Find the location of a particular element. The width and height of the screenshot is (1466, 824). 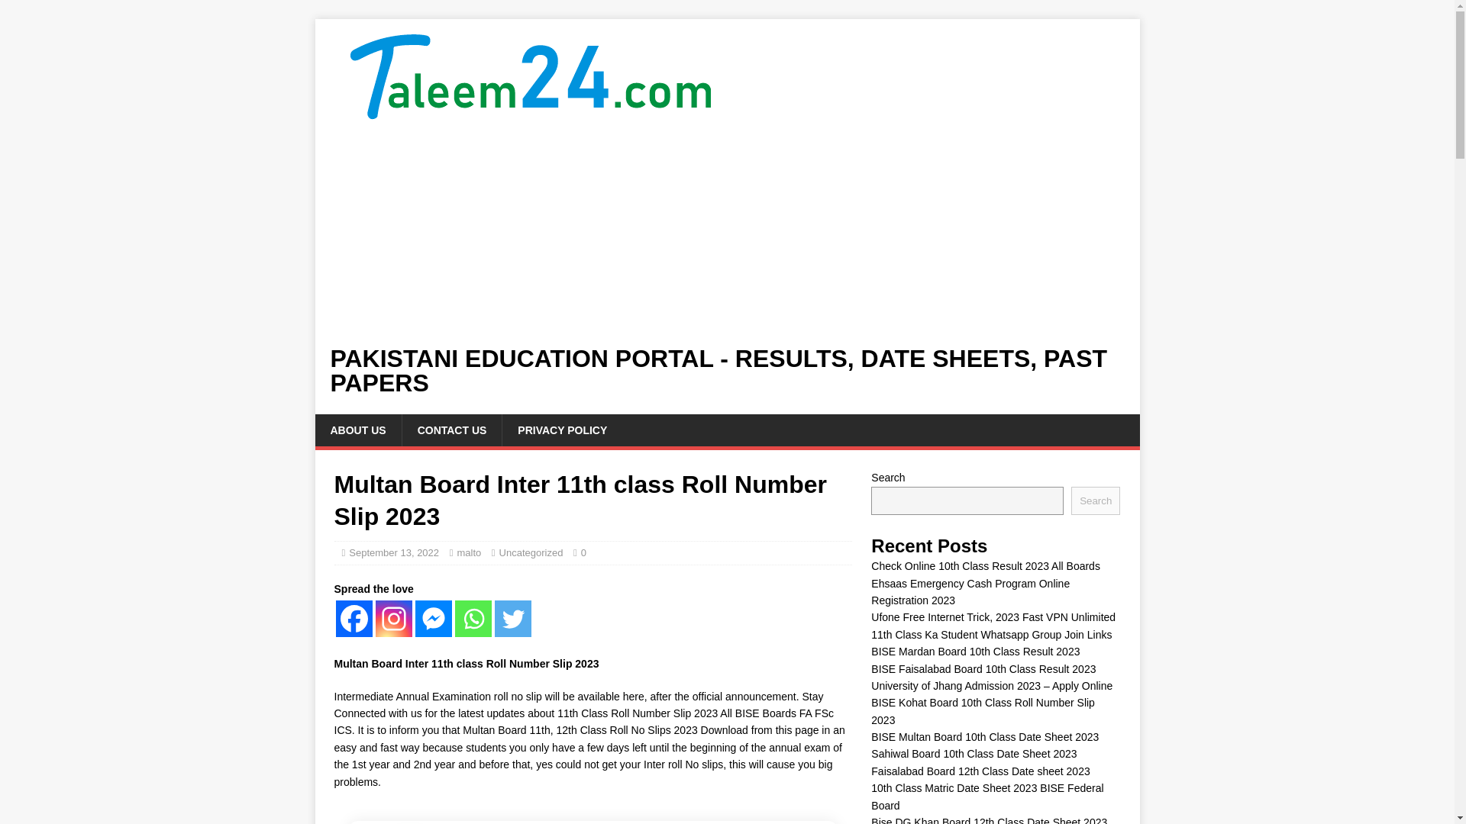

malto is located at coordinates (468, 552).